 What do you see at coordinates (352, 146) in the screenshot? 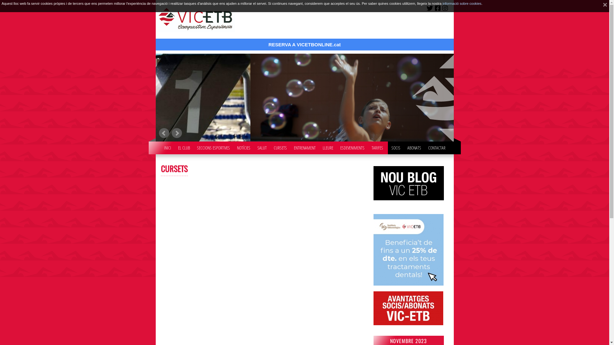
I see `ESDEVENIMENTS` at bounding box center [352, 146].